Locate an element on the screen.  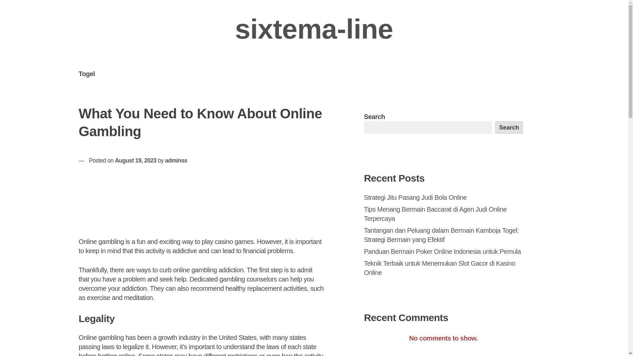
adminss is located at coordinates (176, 160).